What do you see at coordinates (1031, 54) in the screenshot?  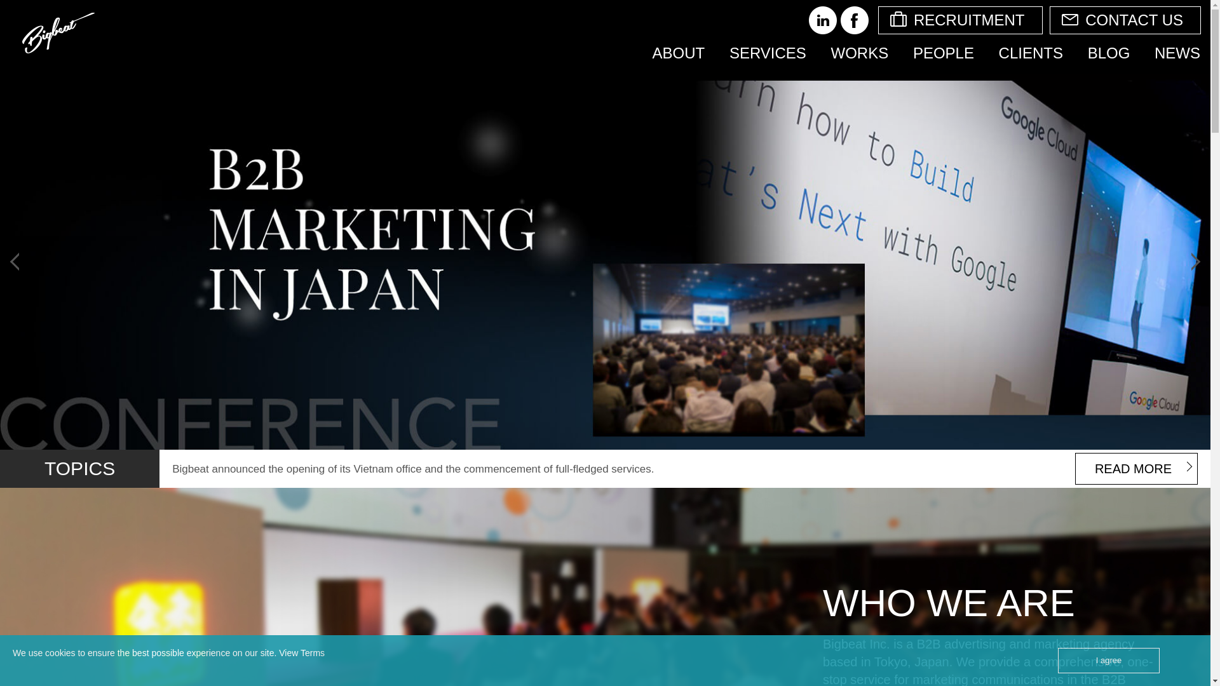 I see `CLIENTS` at bounding box center [1031, 54].